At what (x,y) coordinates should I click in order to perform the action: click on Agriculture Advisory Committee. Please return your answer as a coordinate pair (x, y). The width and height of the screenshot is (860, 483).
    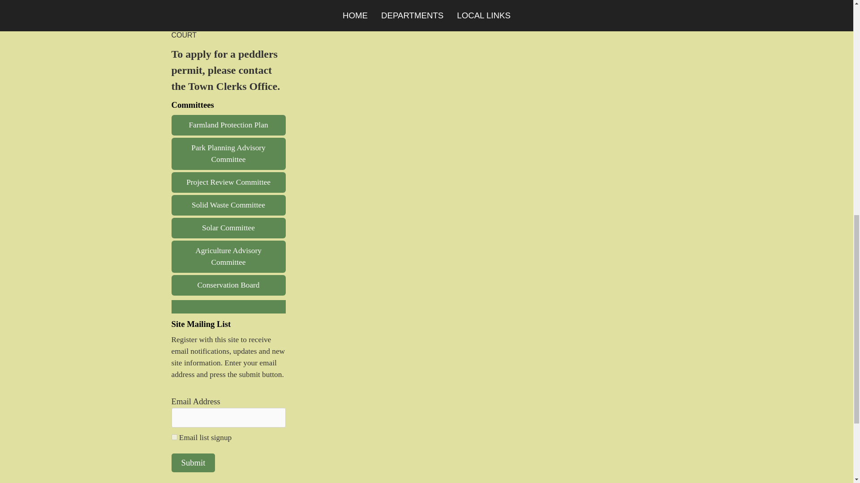
    Looking at the image, I should click on (228, 257).